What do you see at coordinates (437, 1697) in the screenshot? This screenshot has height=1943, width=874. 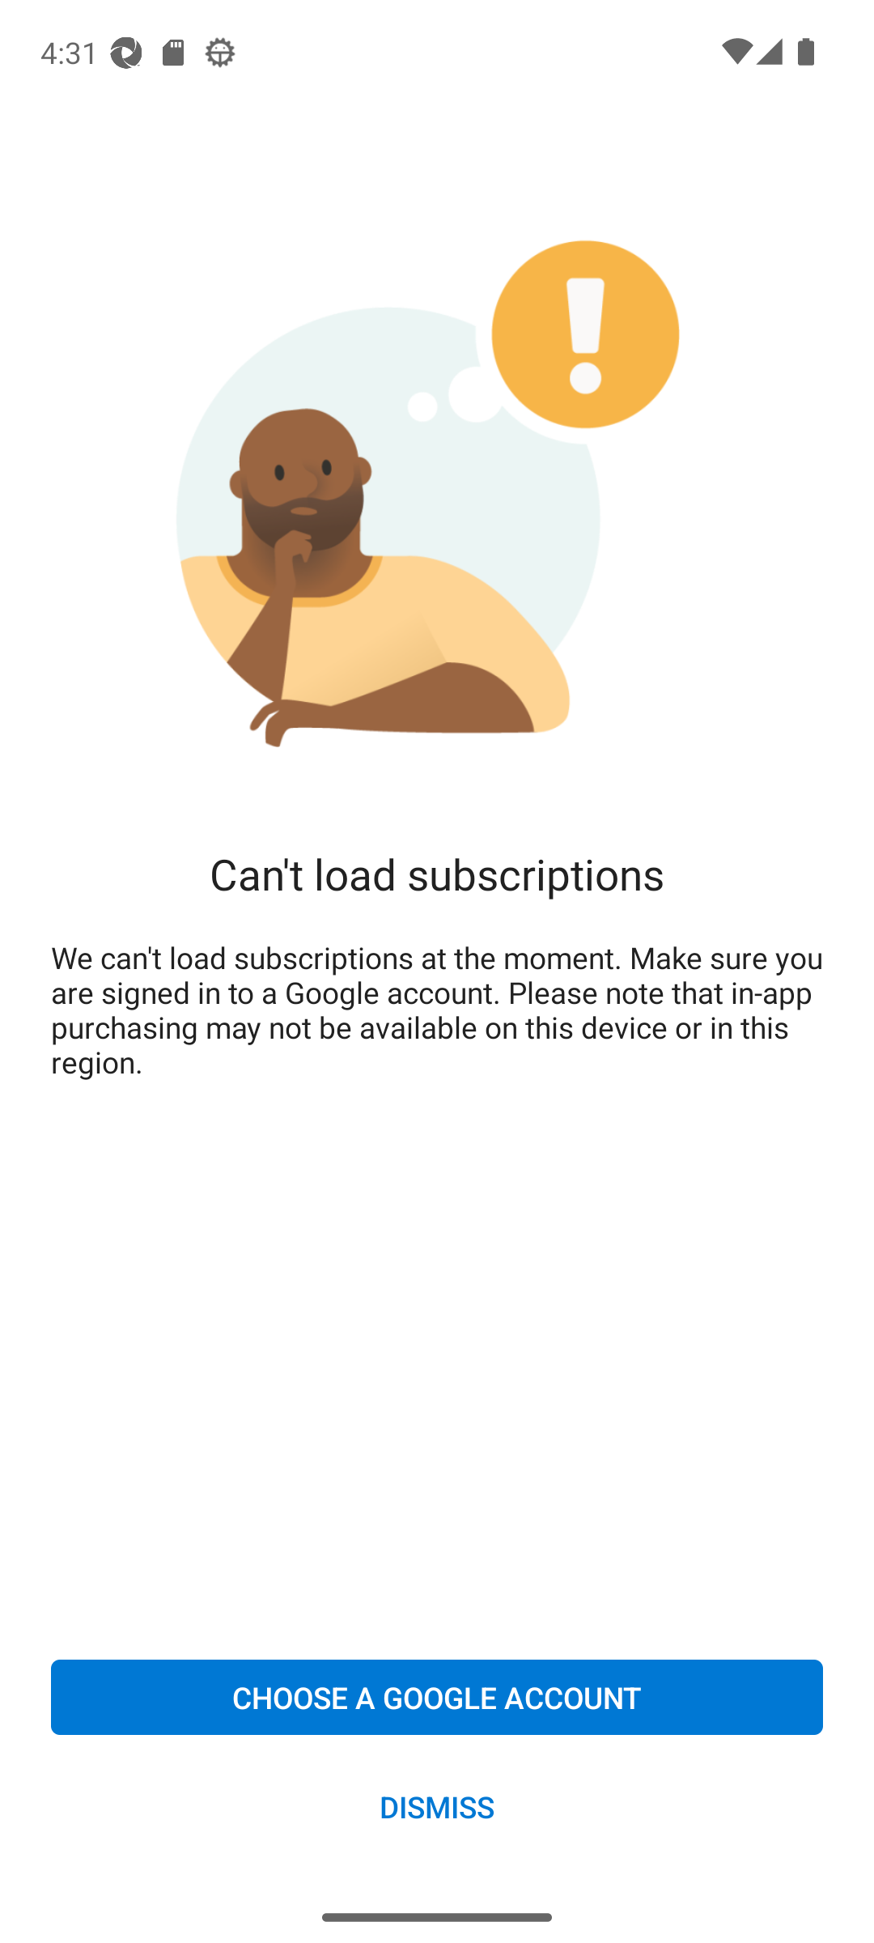 I see `CHOOSE A GOOGLE ACCOUNT` at bounding box center [437, 1697].